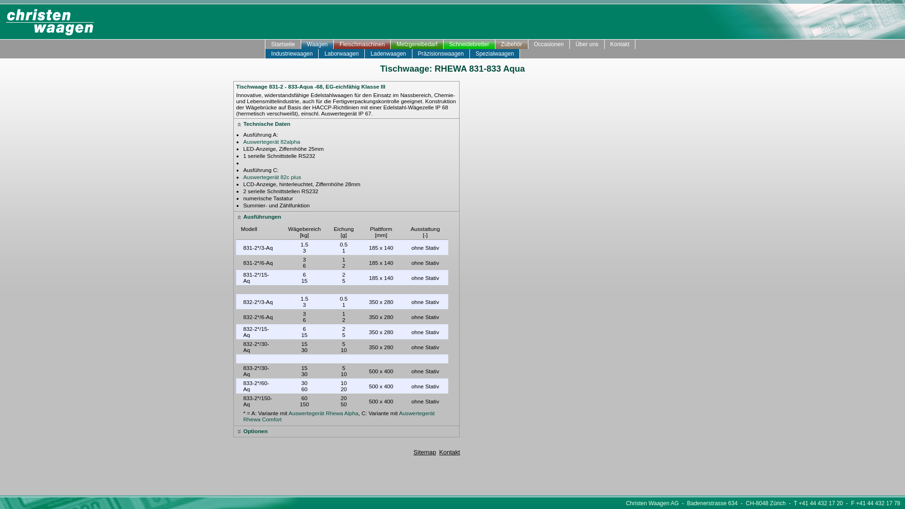 This screenshot has height=509, width=905. I want to click on Fleischmaschinen, so click(362, 44).